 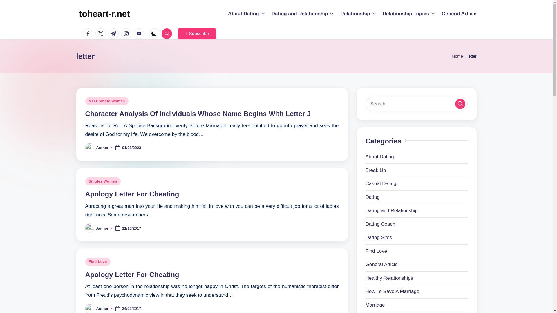 What do you see at coordinates (459, 14) in the screenshot?
I see `General Article` at bounding box center [459, 14].